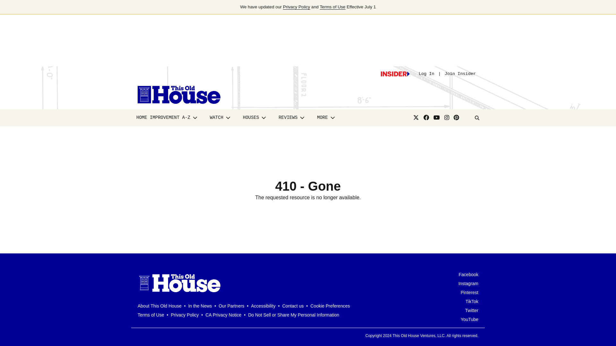 The image size is (616, 346). I want to click on Log in or sign up, so click(395, 74).